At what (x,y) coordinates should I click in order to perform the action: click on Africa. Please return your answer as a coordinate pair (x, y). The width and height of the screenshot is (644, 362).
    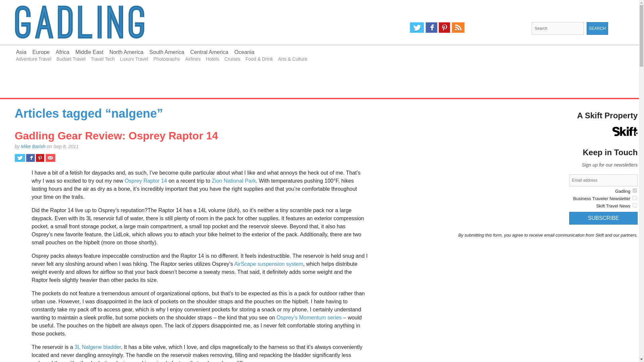
    Looking at the image, I should click on (62, 52).